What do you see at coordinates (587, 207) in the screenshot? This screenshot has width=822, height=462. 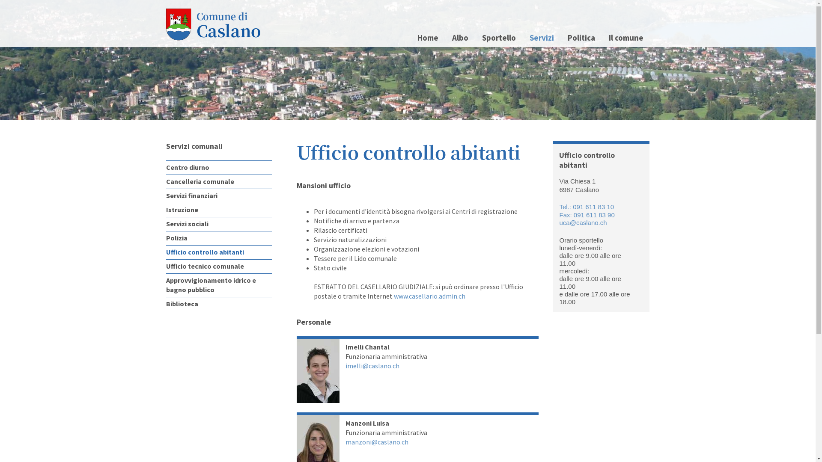 I see `Tel.: 091 611 83 10` at bounding box center [587, 207].